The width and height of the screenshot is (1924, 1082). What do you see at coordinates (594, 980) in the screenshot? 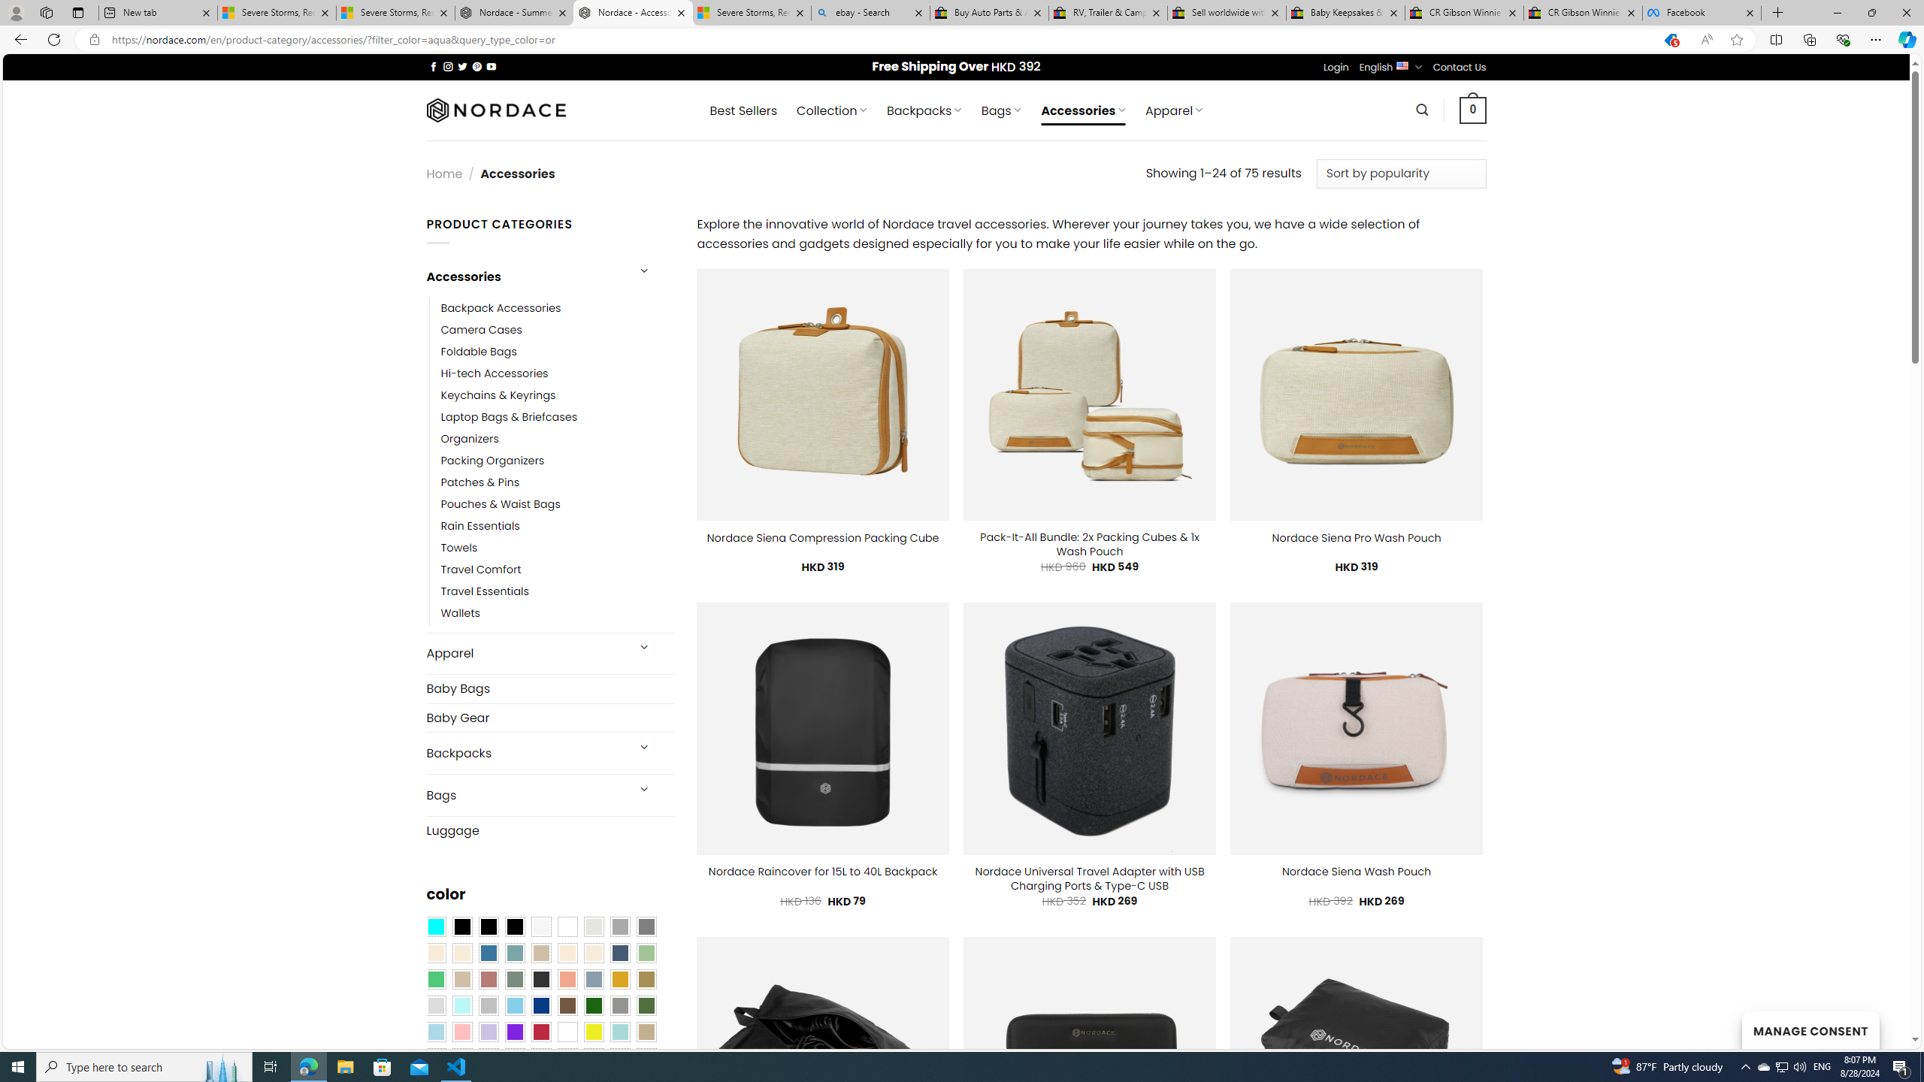
I see `Dusty Blue` at bounding box center [594, 980].